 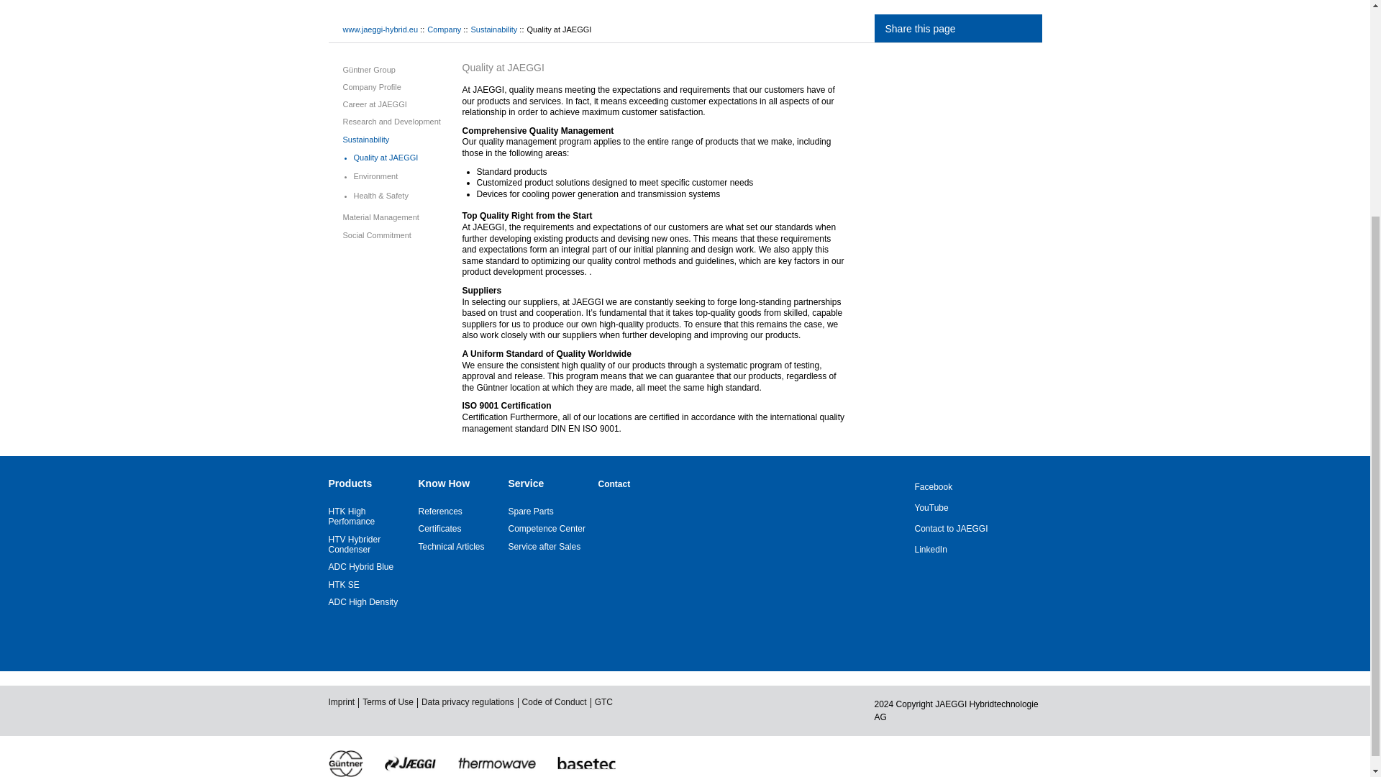 I want to click on Opens internal link in current window, so click(x=531, y=512).